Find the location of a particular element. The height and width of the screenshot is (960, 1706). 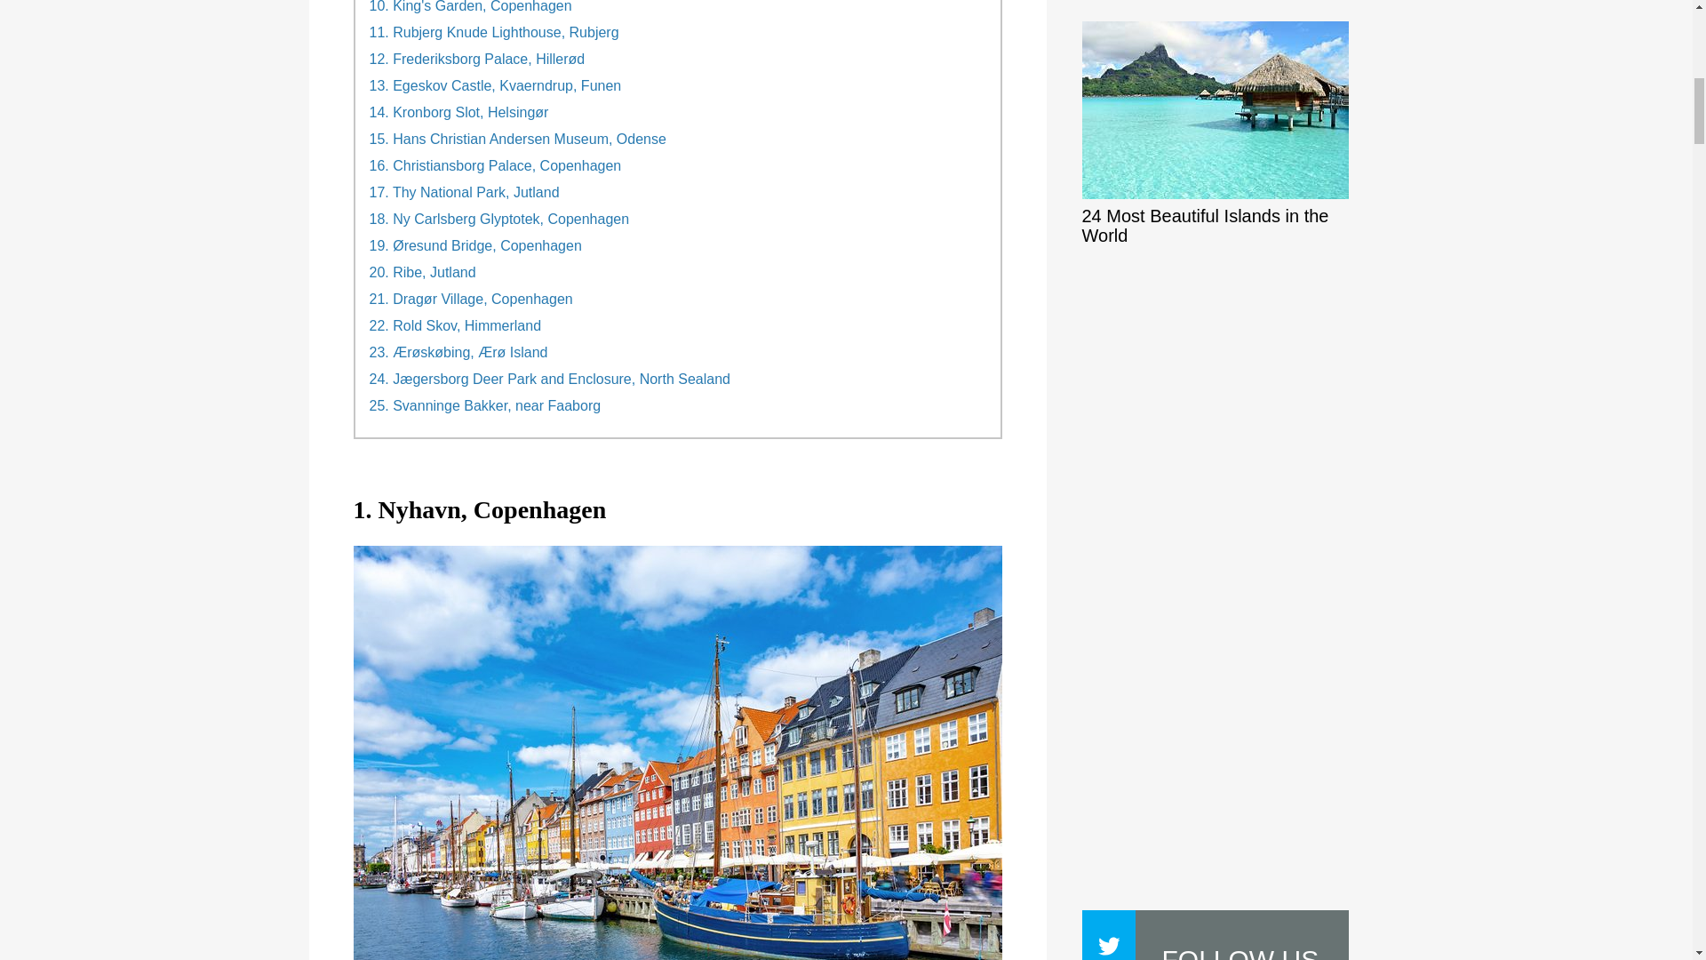

15. Hans Christian Andersen Museum, Odense is located at coordinates (518, 139).